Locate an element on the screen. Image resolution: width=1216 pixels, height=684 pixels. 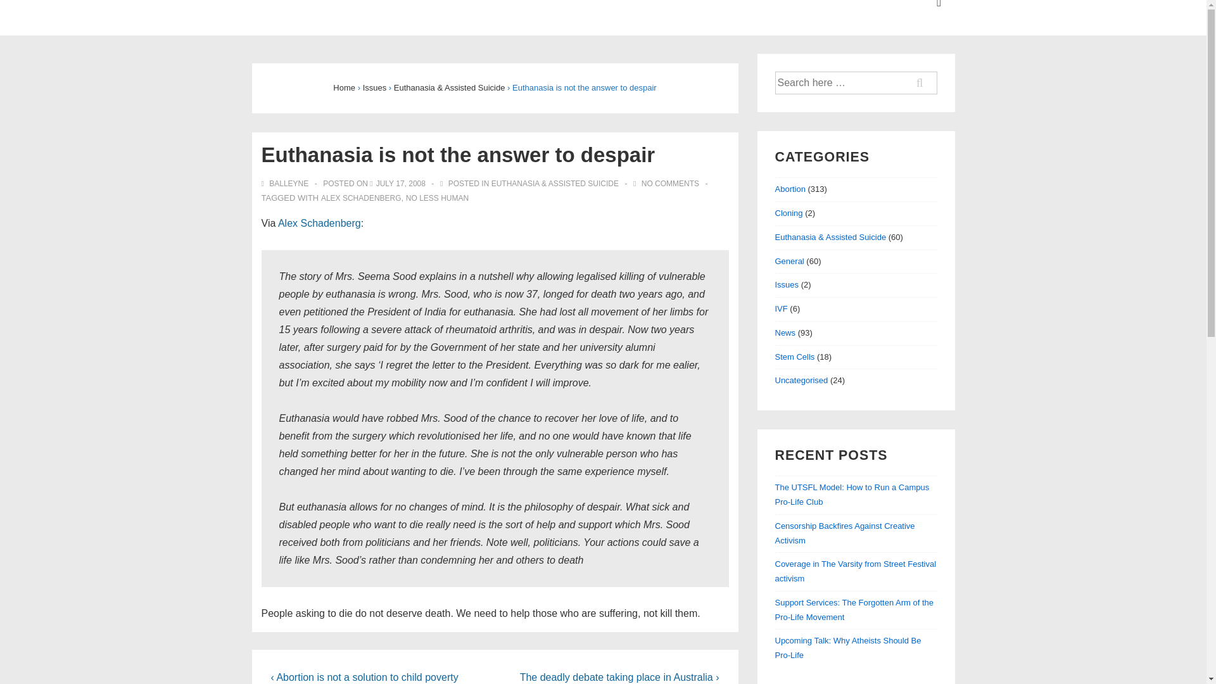
IVF is located at coordinates (782, 308).